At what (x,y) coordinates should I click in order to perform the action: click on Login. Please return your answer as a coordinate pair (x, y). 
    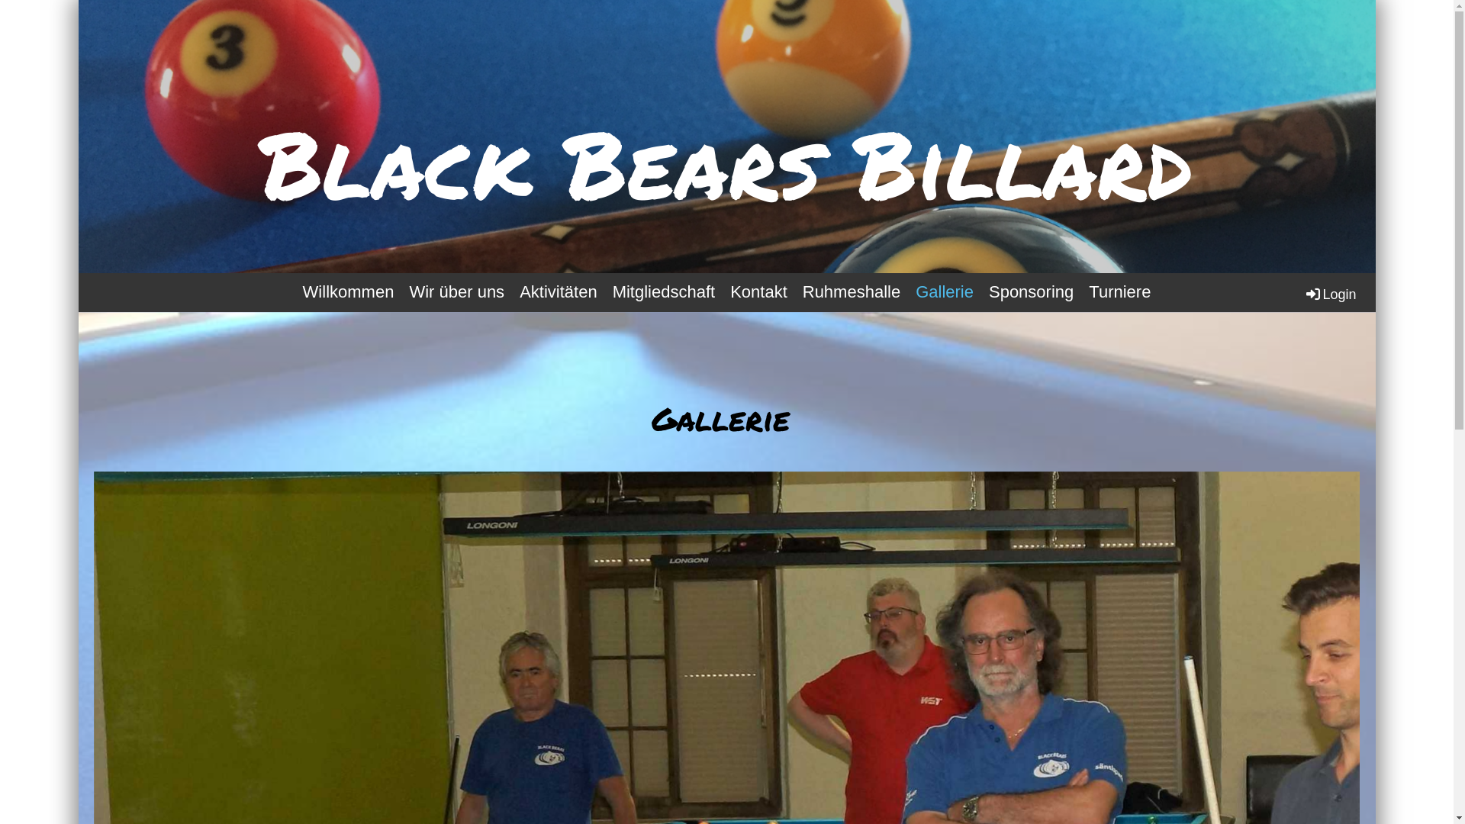
    Looking at the image, I should click on (1330, 295).